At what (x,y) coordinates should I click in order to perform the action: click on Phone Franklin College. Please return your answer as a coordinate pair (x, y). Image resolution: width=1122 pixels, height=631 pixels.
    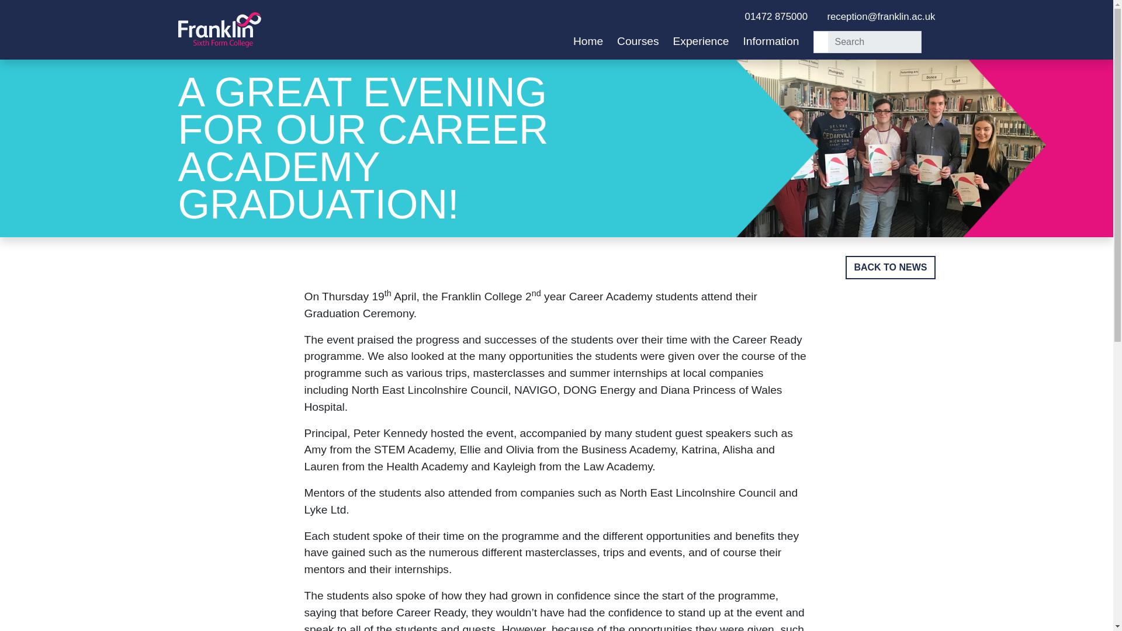
    Looking at the image, I should click on (776, 16).